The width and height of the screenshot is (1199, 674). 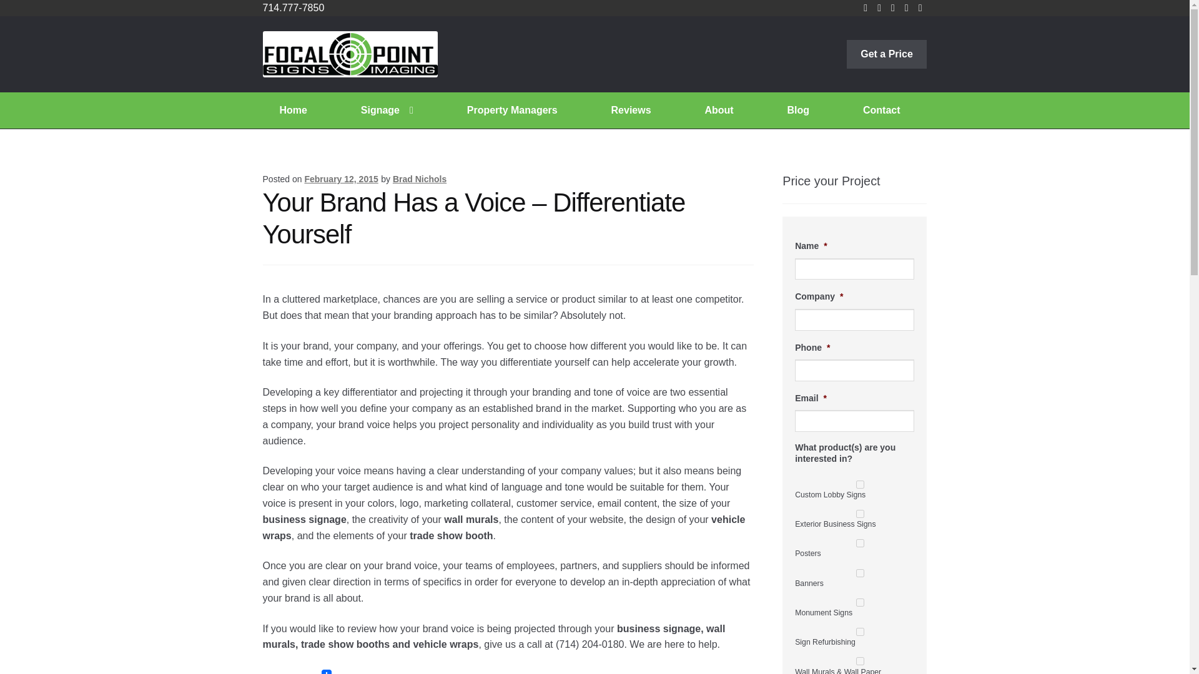 I want to click on Signage, so click(x=387, y=110).